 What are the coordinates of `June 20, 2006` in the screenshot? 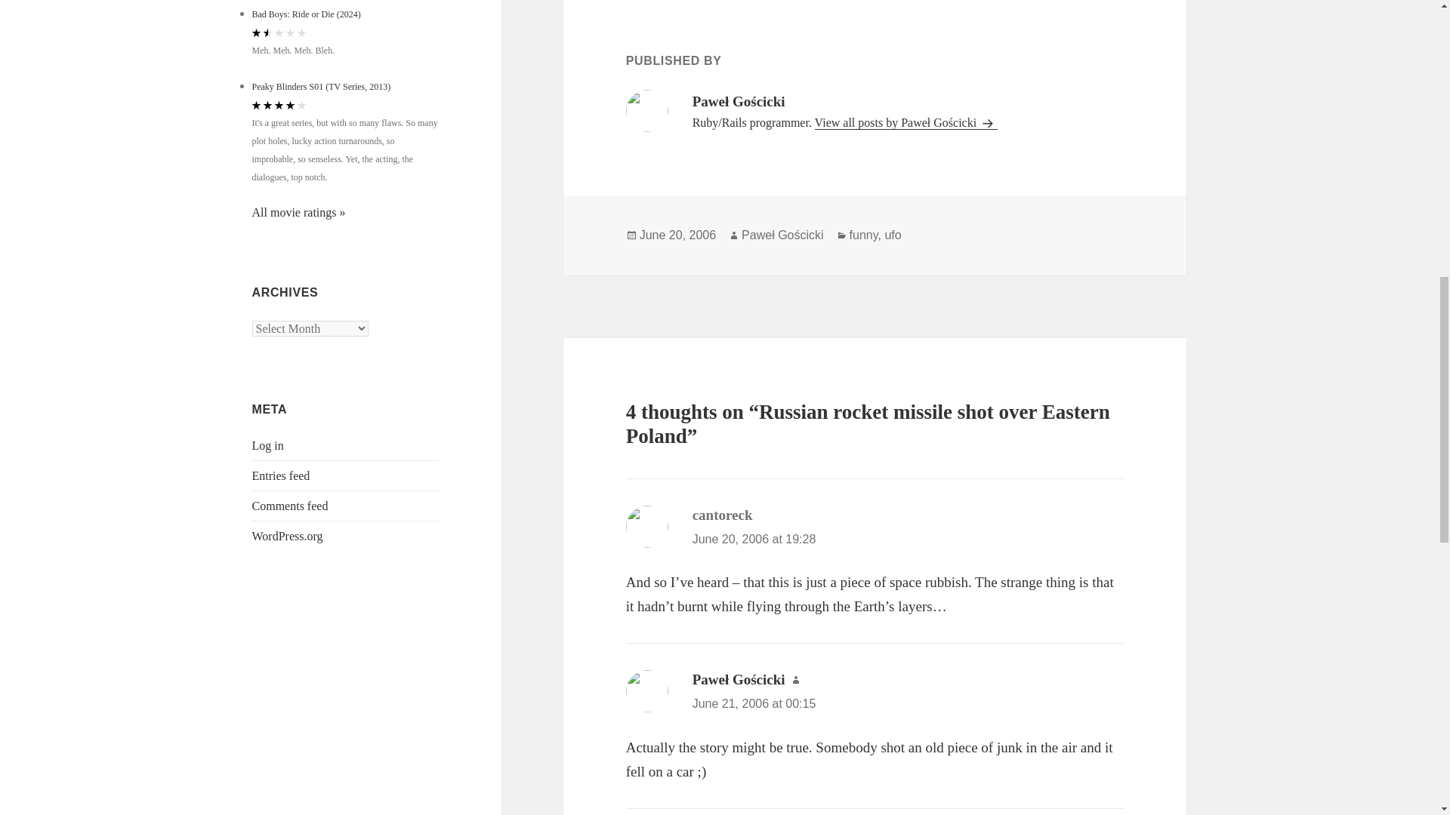 It's located at (677, 235).